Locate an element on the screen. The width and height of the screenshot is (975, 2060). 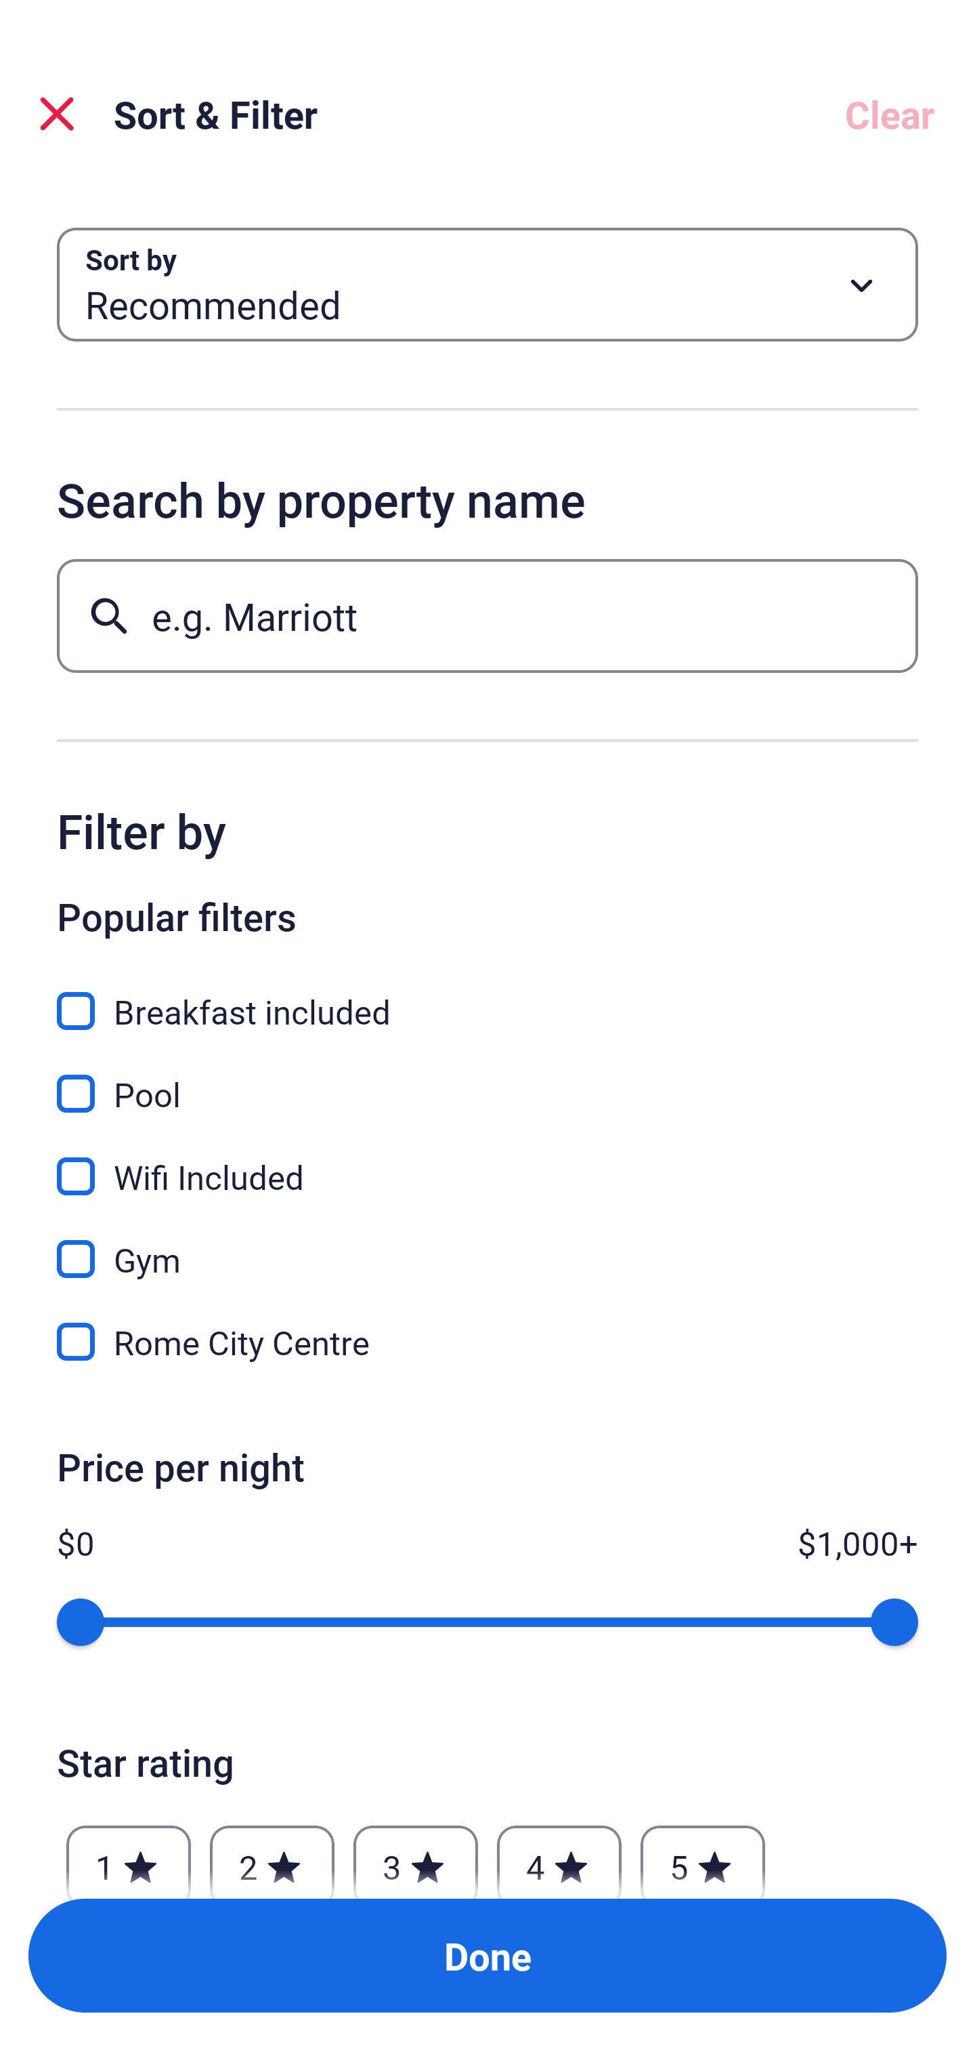
Breakfast included, Breakfast included is located at coordinates (487, 996).